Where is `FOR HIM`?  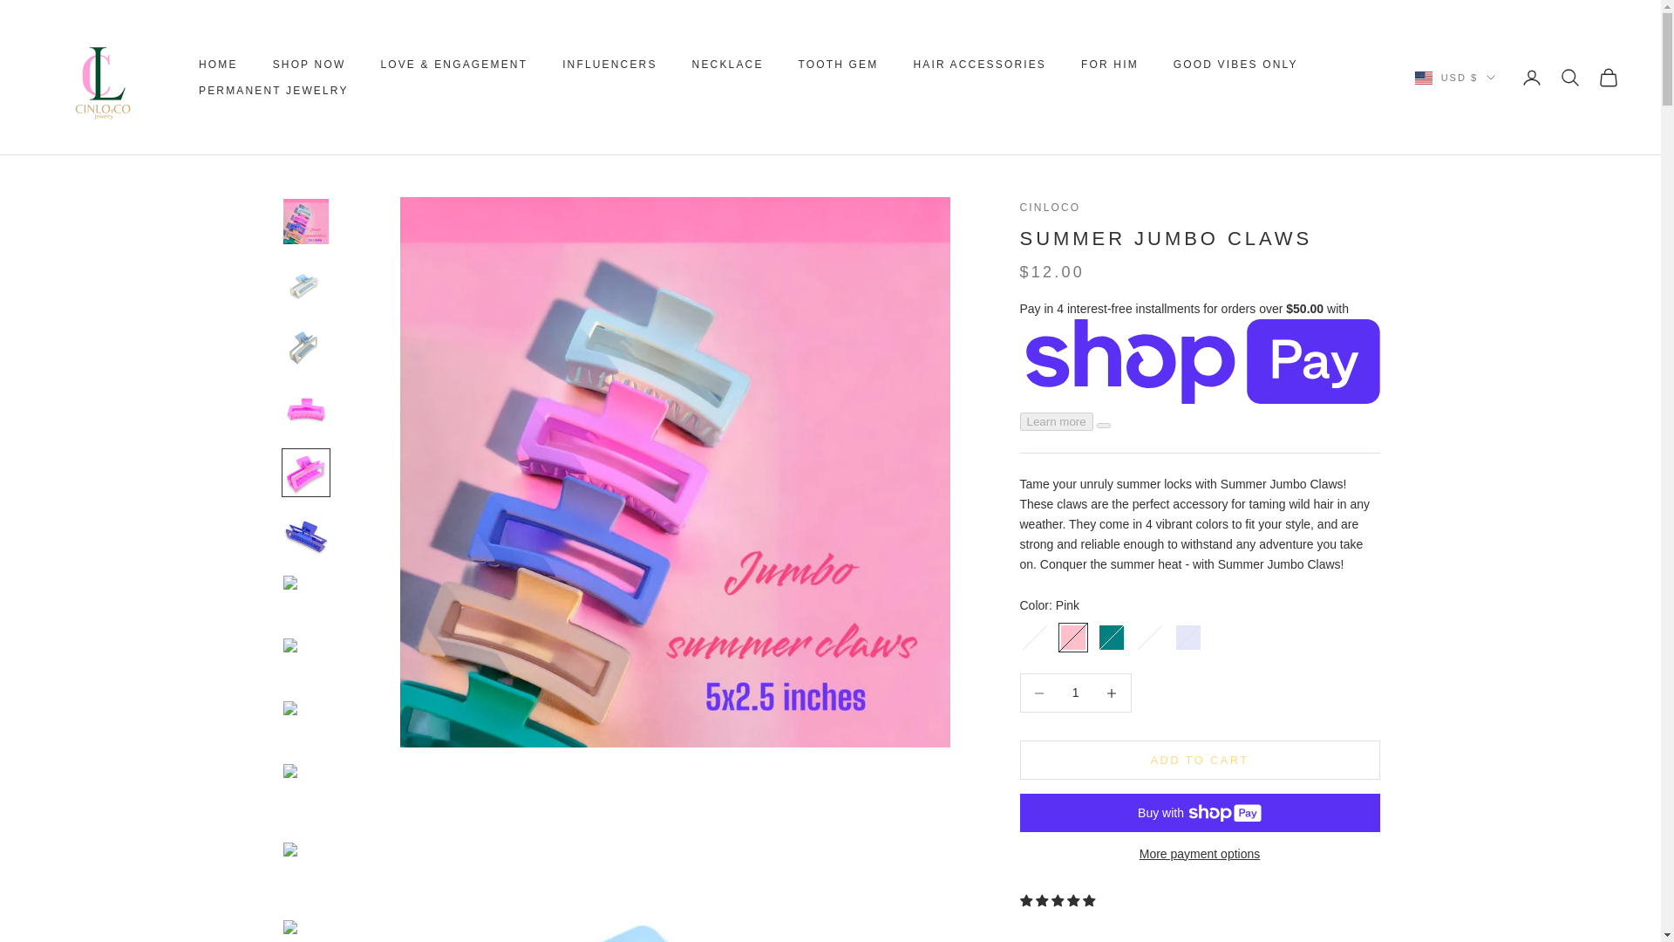
FOR HIM is located at coordinates (1109, 65).